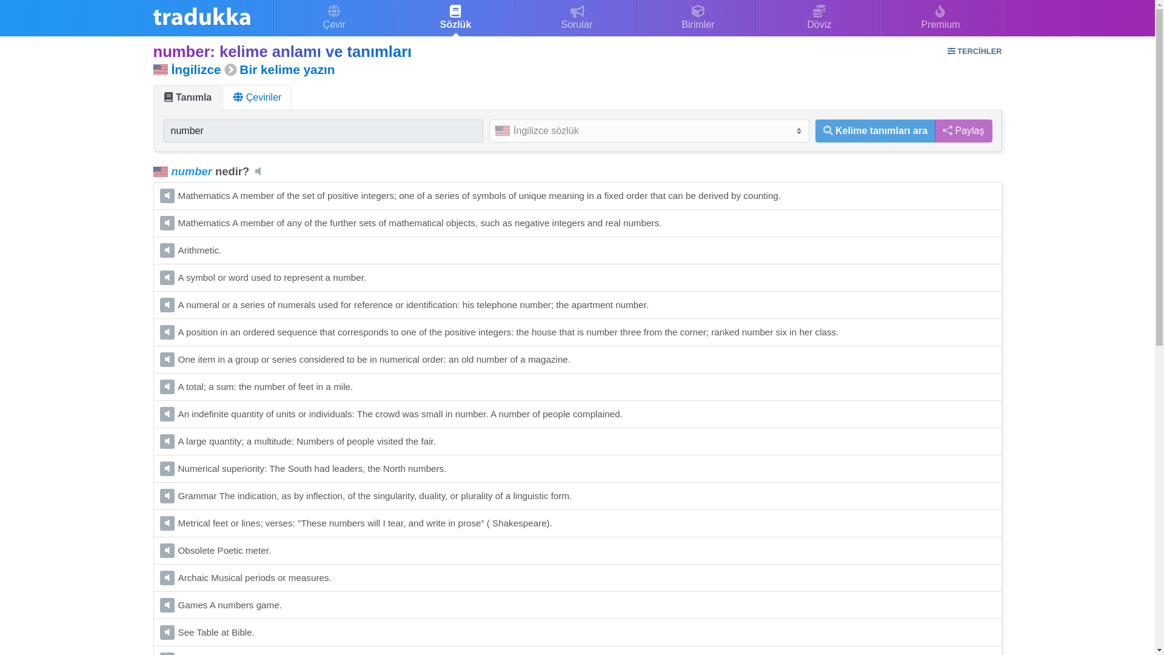 The width and height of the screenshot is (1164, 655). What do you see at coordinates (940, 18) in the screenshot?
I see `Premium` at bounding box center [940, 18].